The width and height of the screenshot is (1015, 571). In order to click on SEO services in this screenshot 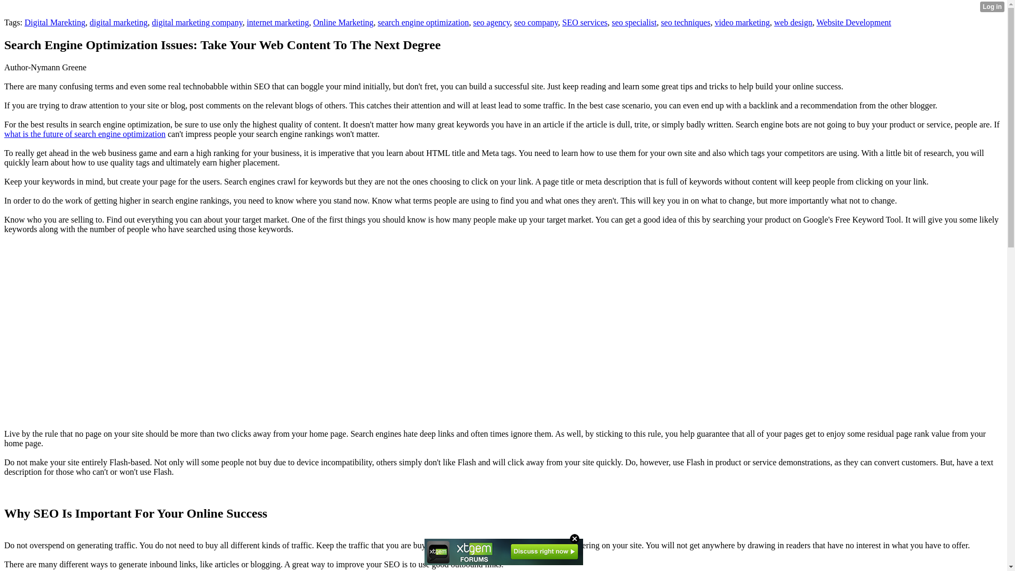, I will do `click(585, 22)`.